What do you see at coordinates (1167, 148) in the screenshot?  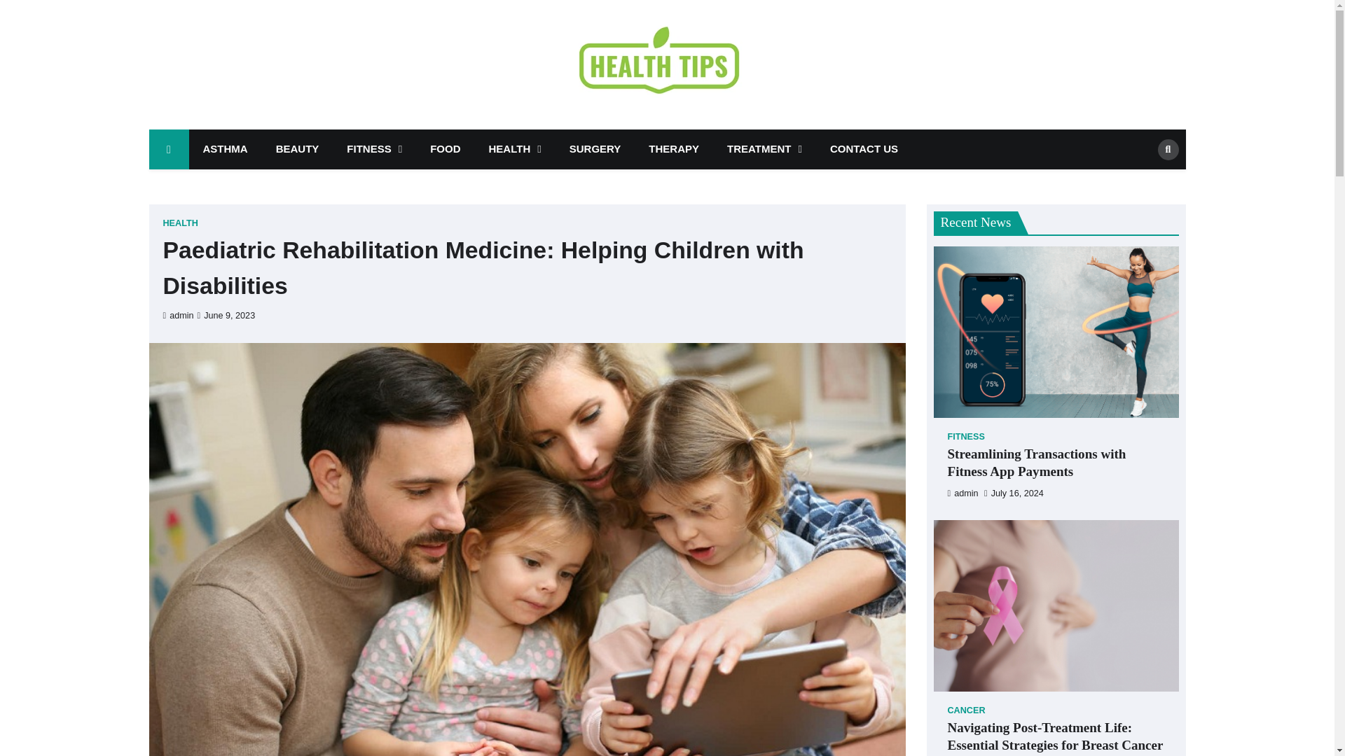 I see `Search` at bounding box center [1167, 148].